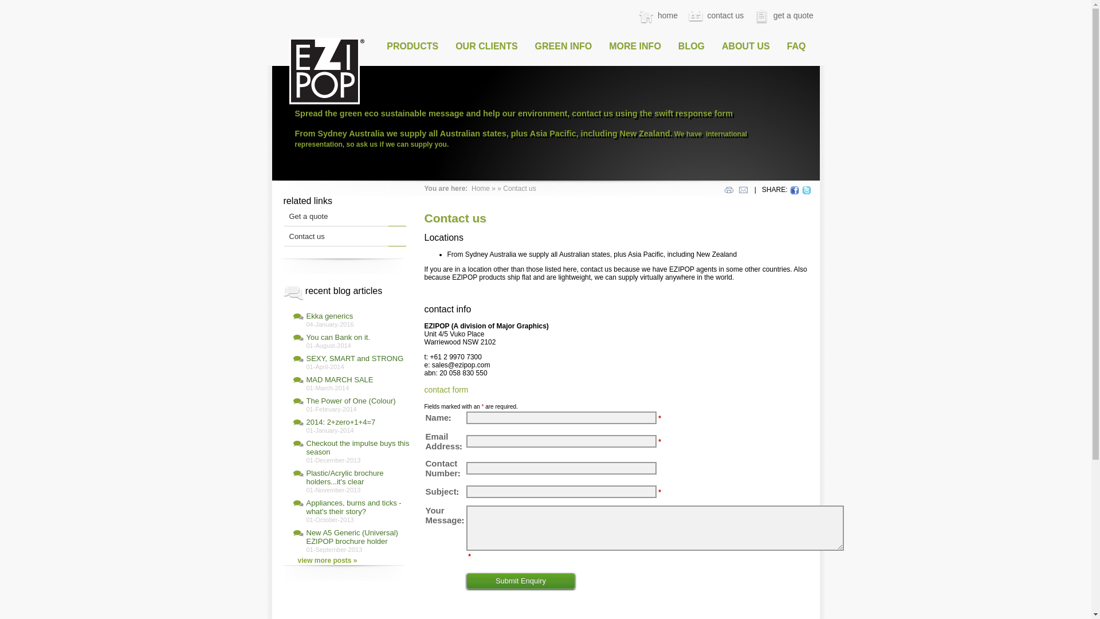 The width and height of the screenshot is (1100, 619). I want to click on Plastic/Acrylic brochure holders...it's clear, so click(345, 477).